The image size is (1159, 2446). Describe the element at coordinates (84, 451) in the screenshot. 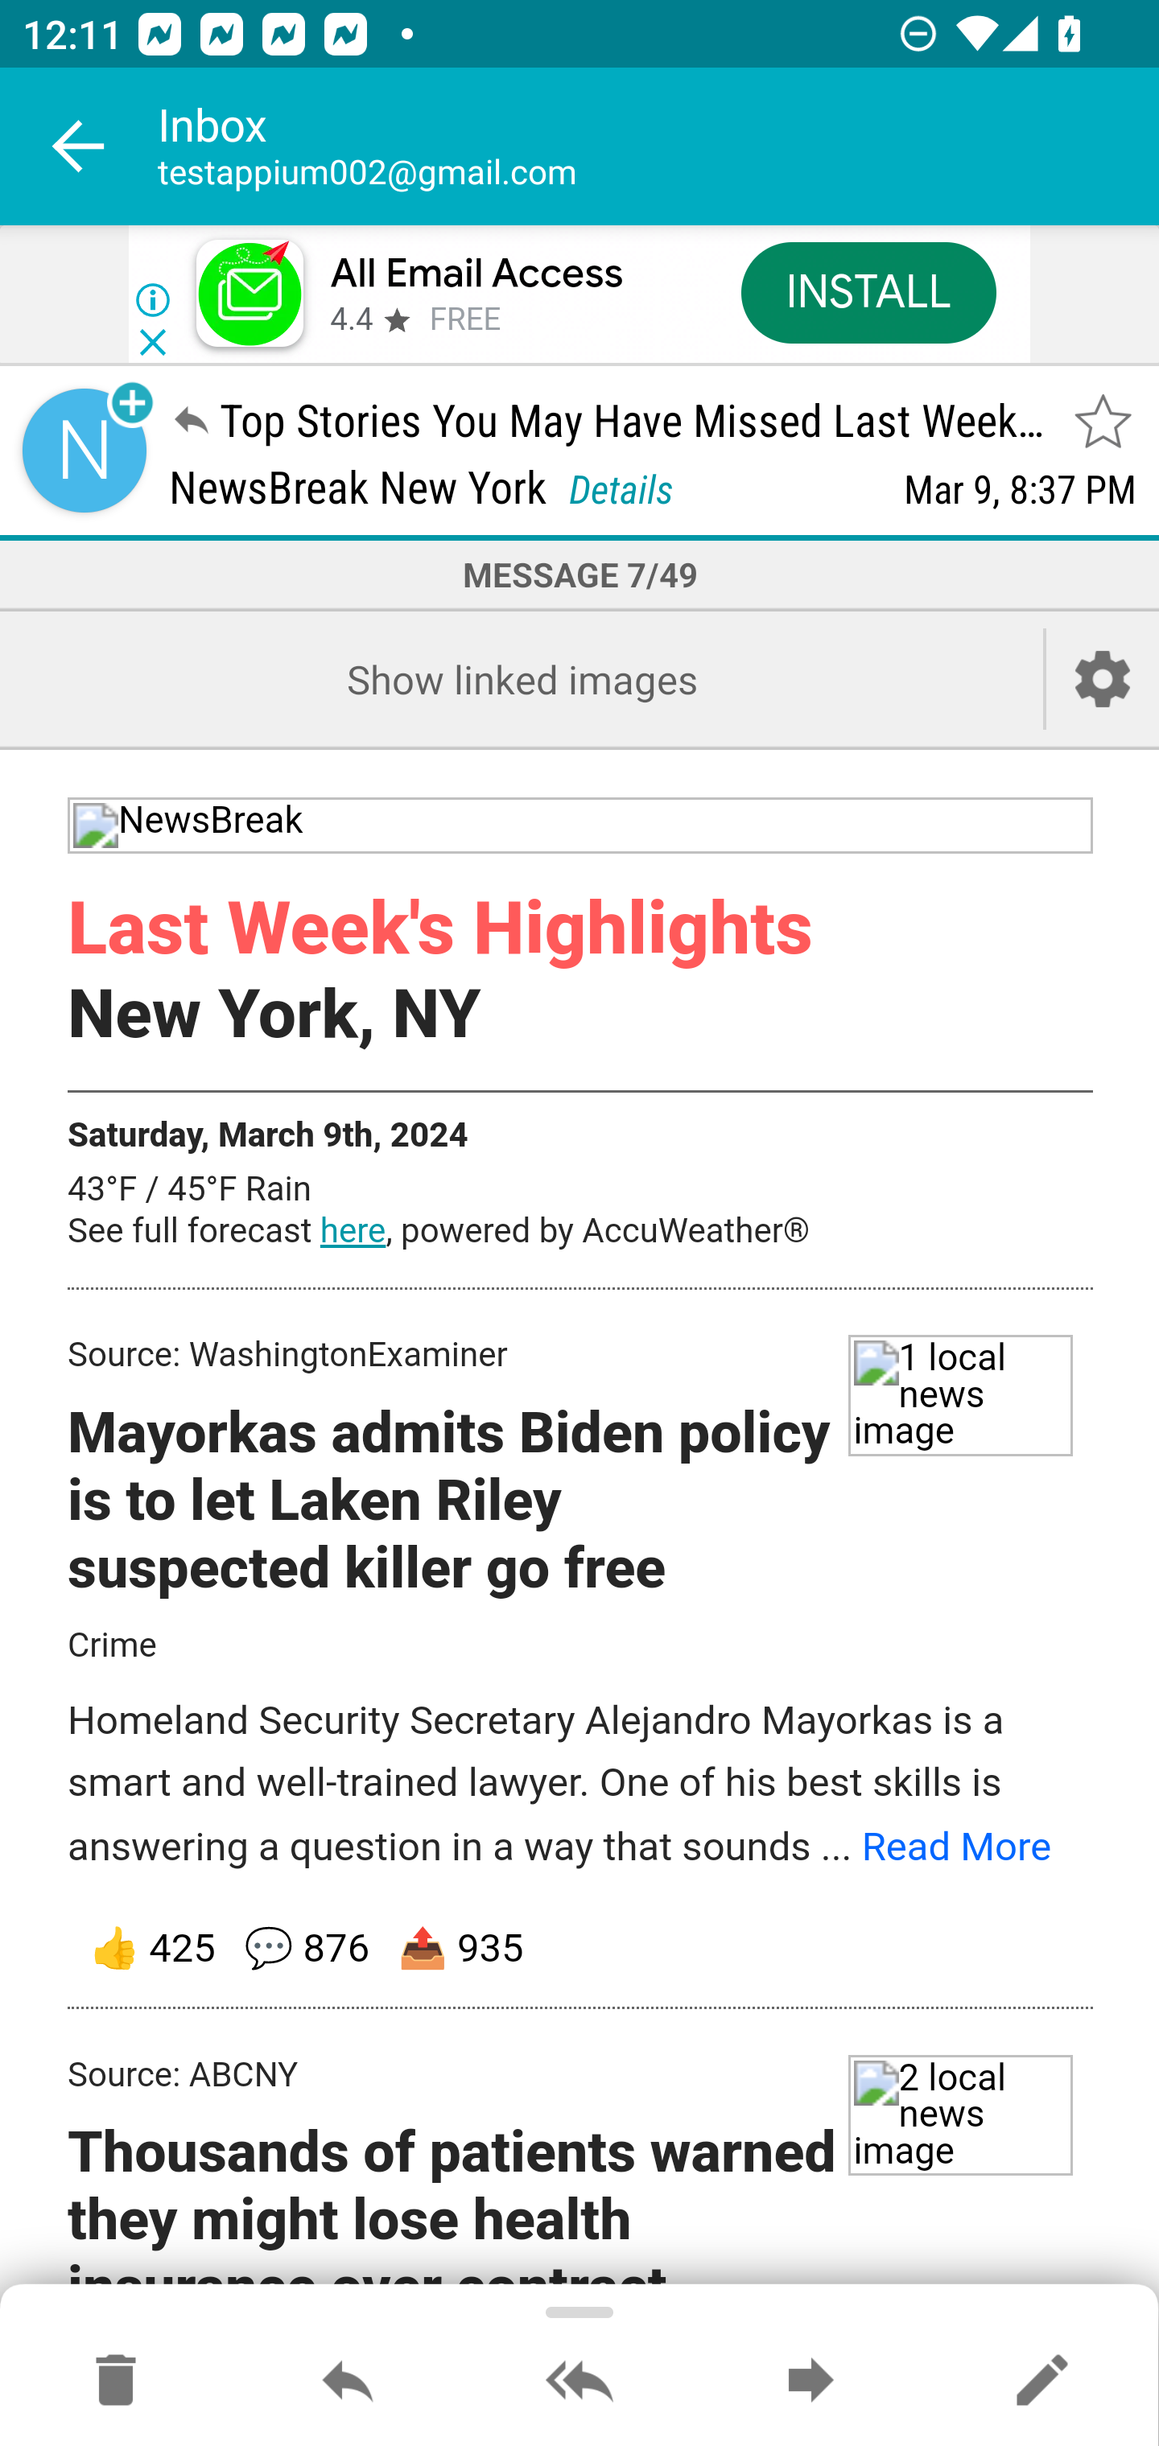

I see `Sender contact button` at that location.